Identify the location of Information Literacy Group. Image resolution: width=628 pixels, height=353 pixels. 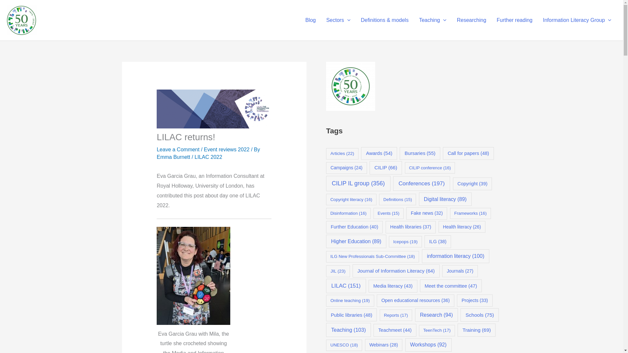
(577, 20).